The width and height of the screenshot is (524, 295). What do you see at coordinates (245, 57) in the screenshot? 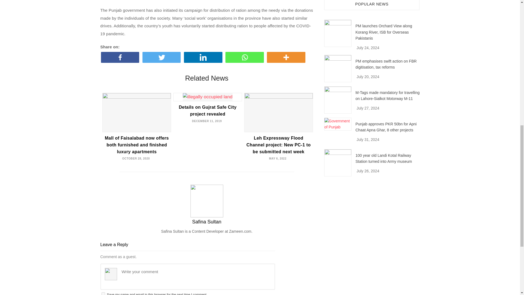
I see `Whatsapp` at bounding box center [245, 57].